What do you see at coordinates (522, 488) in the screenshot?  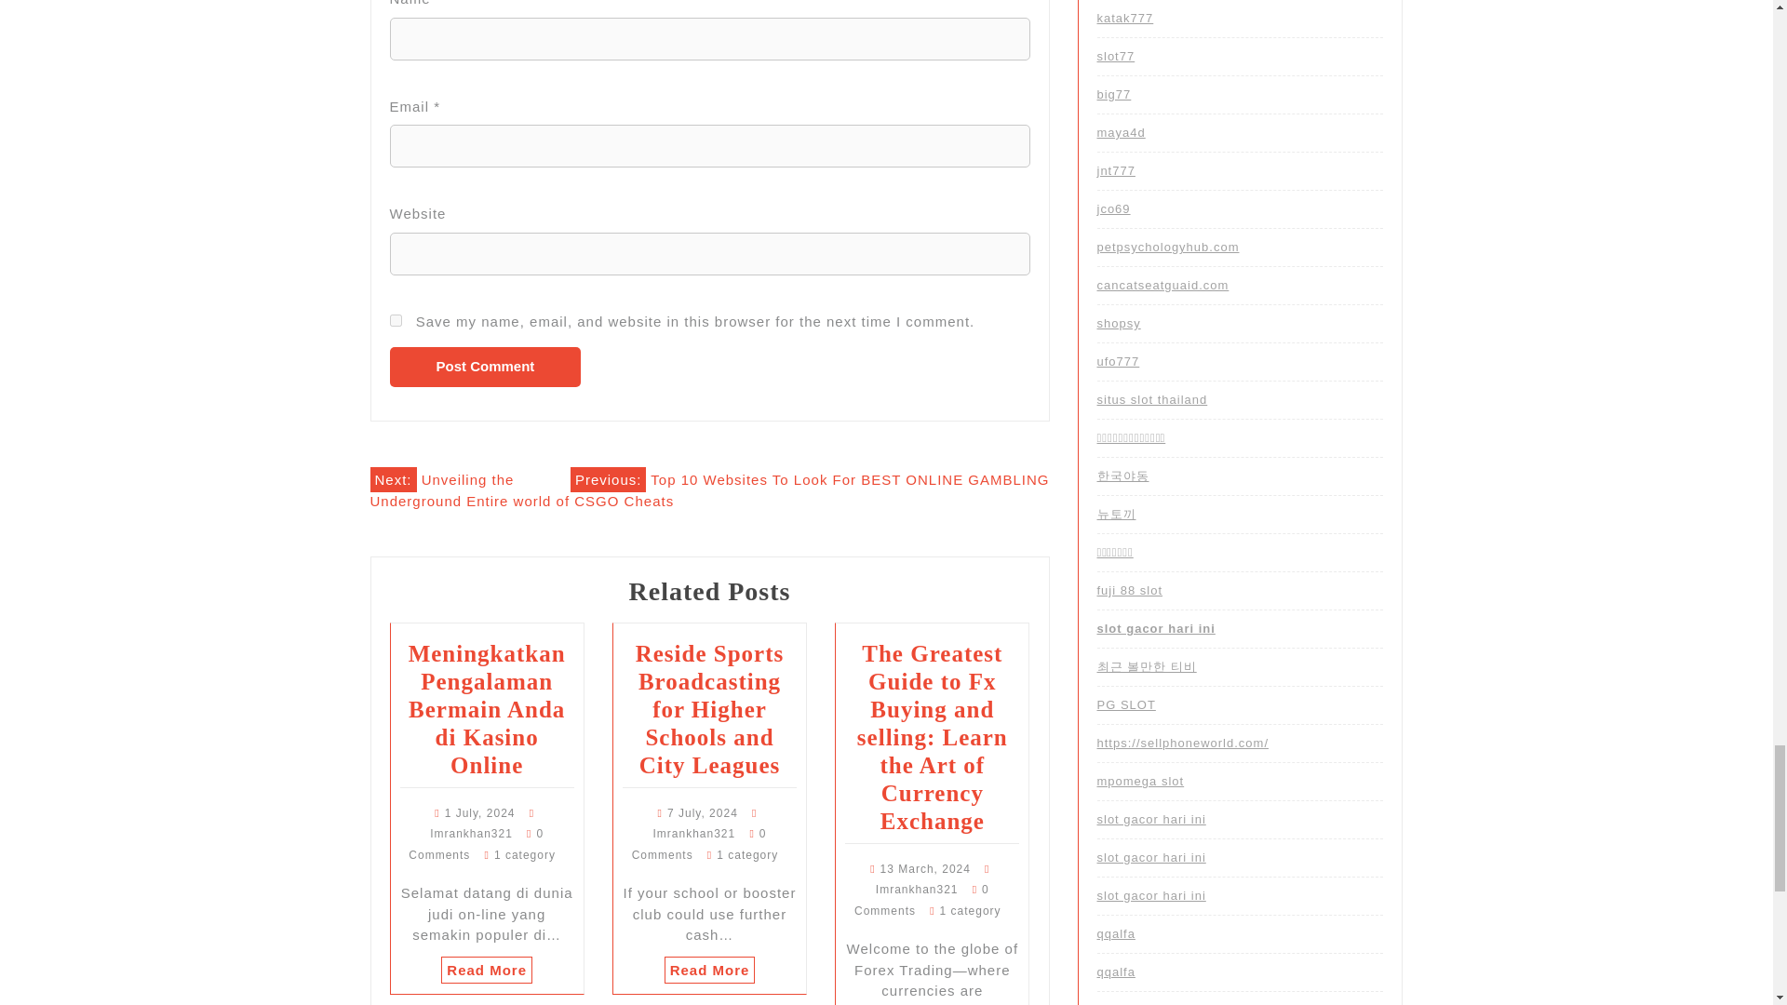 I see `Next: Unveiling the Underground Entire world of CSGO Cheats` at bounding box center [522, 488].